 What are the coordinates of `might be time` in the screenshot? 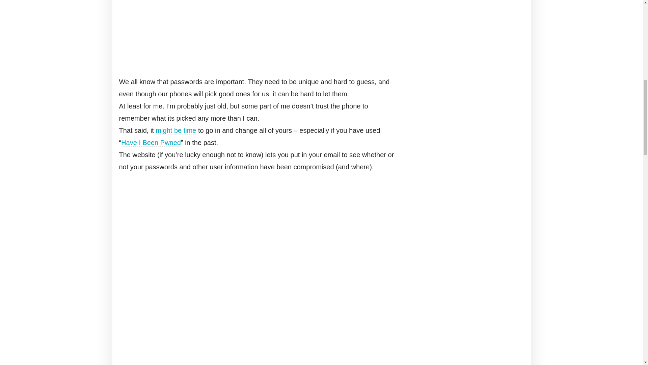 It's located at (175, 130).